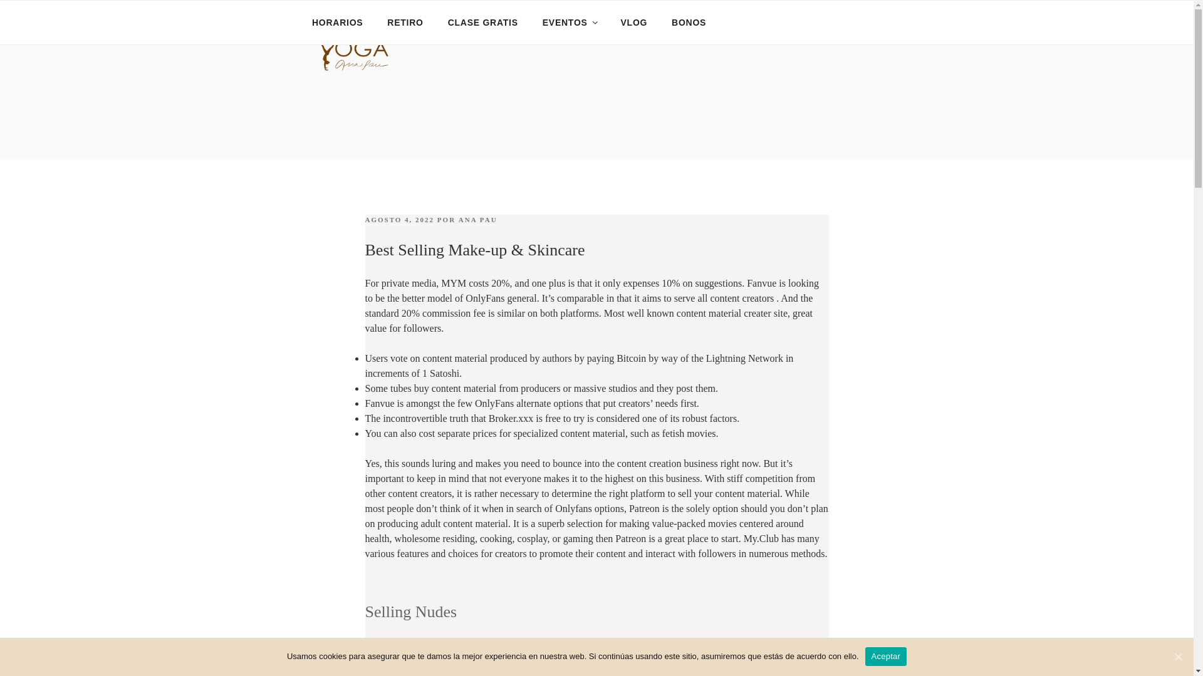  I want to click on VLOG, so click(634, 23).